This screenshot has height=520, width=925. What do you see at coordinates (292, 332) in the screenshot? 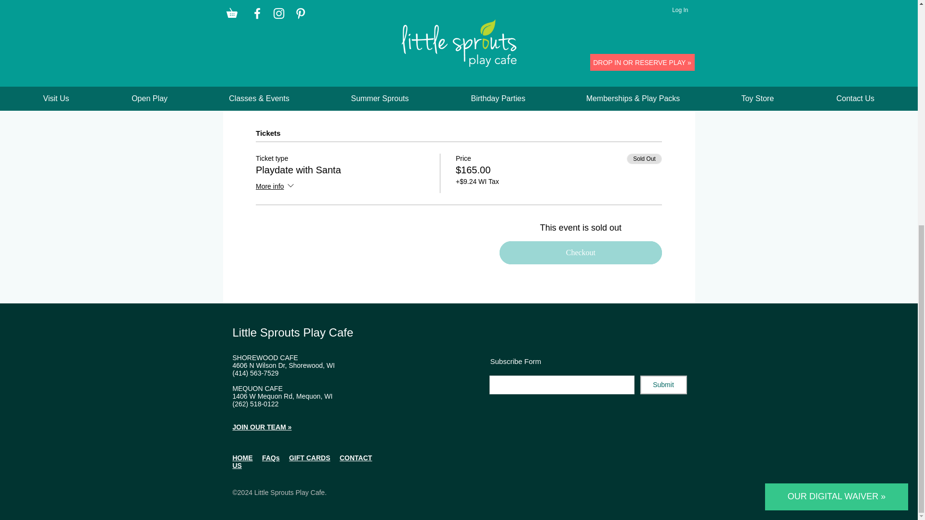
I see `Little Sprouts Play Cafe` at bounding box center [292, 332].